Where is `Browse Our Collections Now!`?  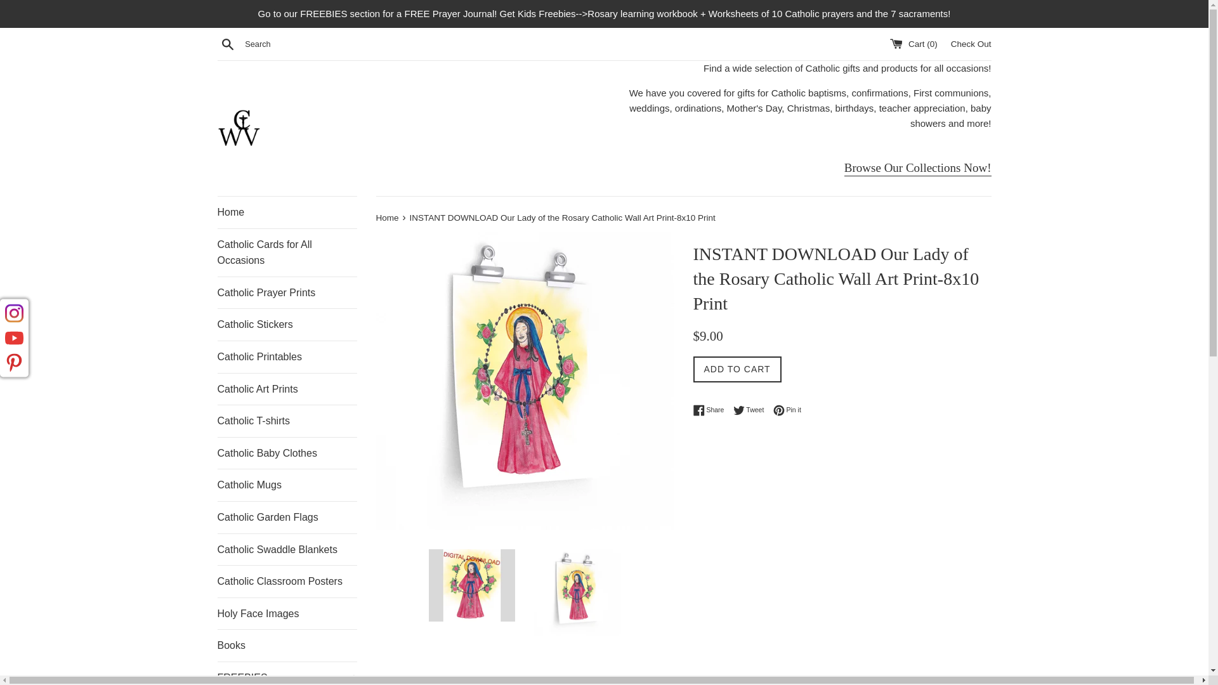 Browse Our Collections Now! is located at coordinates (227, 44).